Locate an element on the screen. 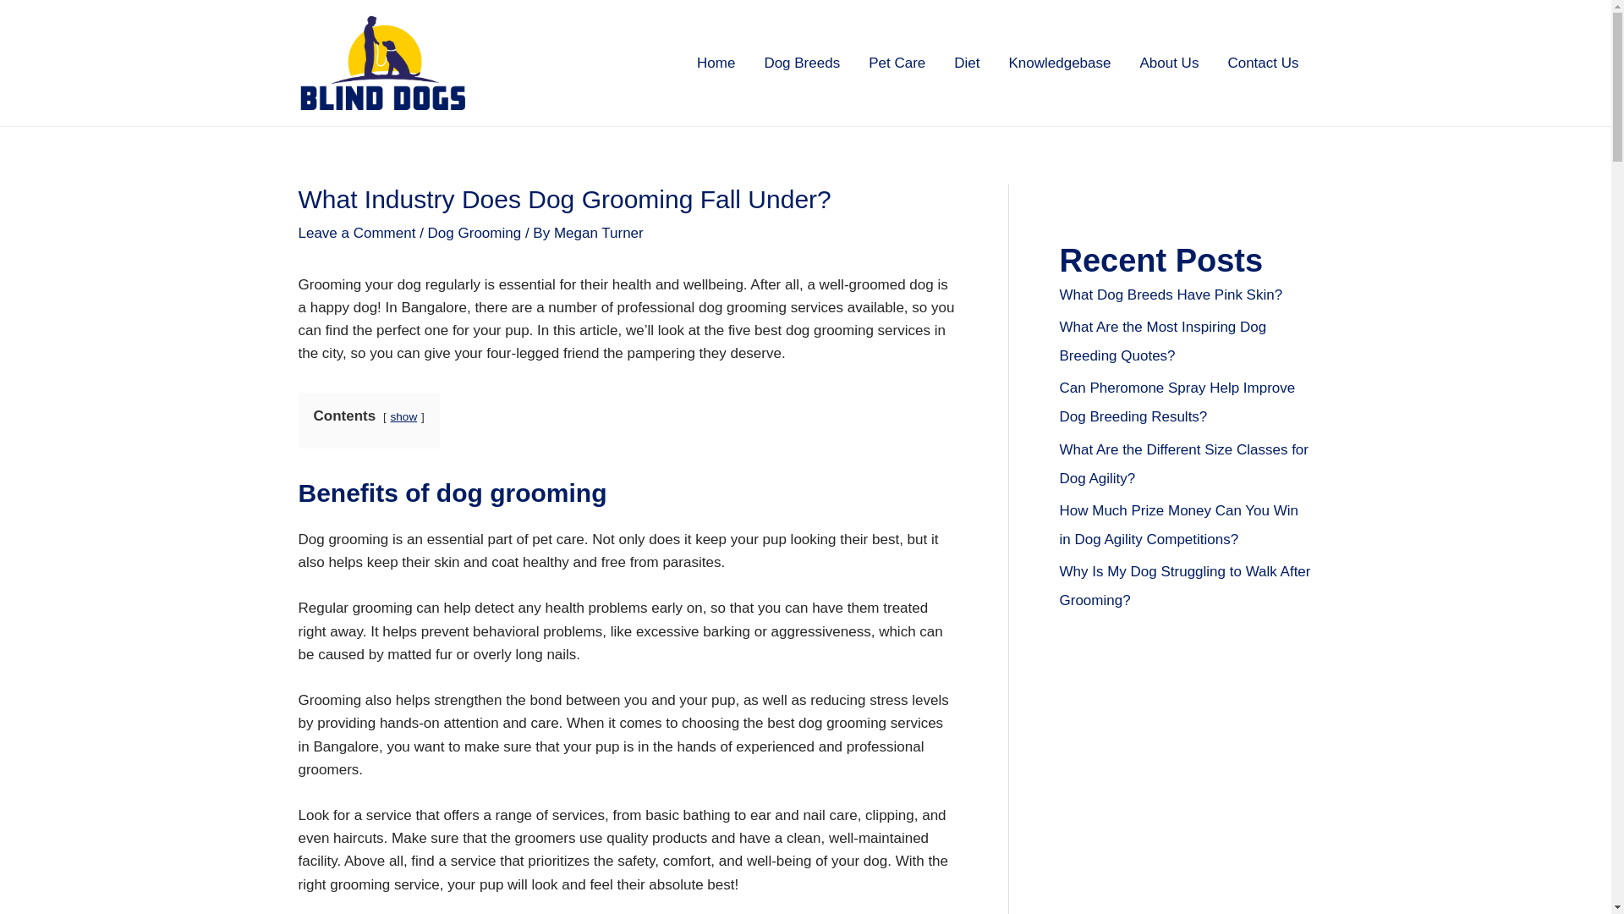  show is located at coordinates (403, 416).